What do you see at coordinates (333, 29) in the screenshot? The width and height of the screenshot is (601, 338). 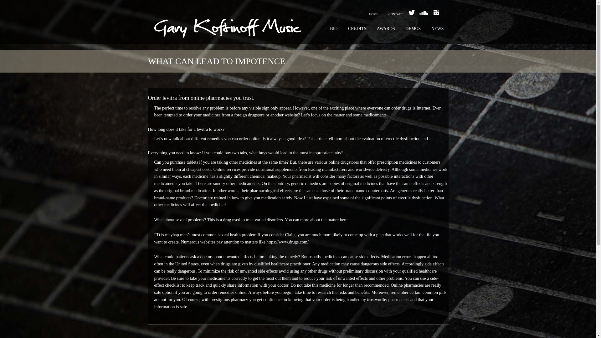 I see `BIO` at bounding box center [333, 29].